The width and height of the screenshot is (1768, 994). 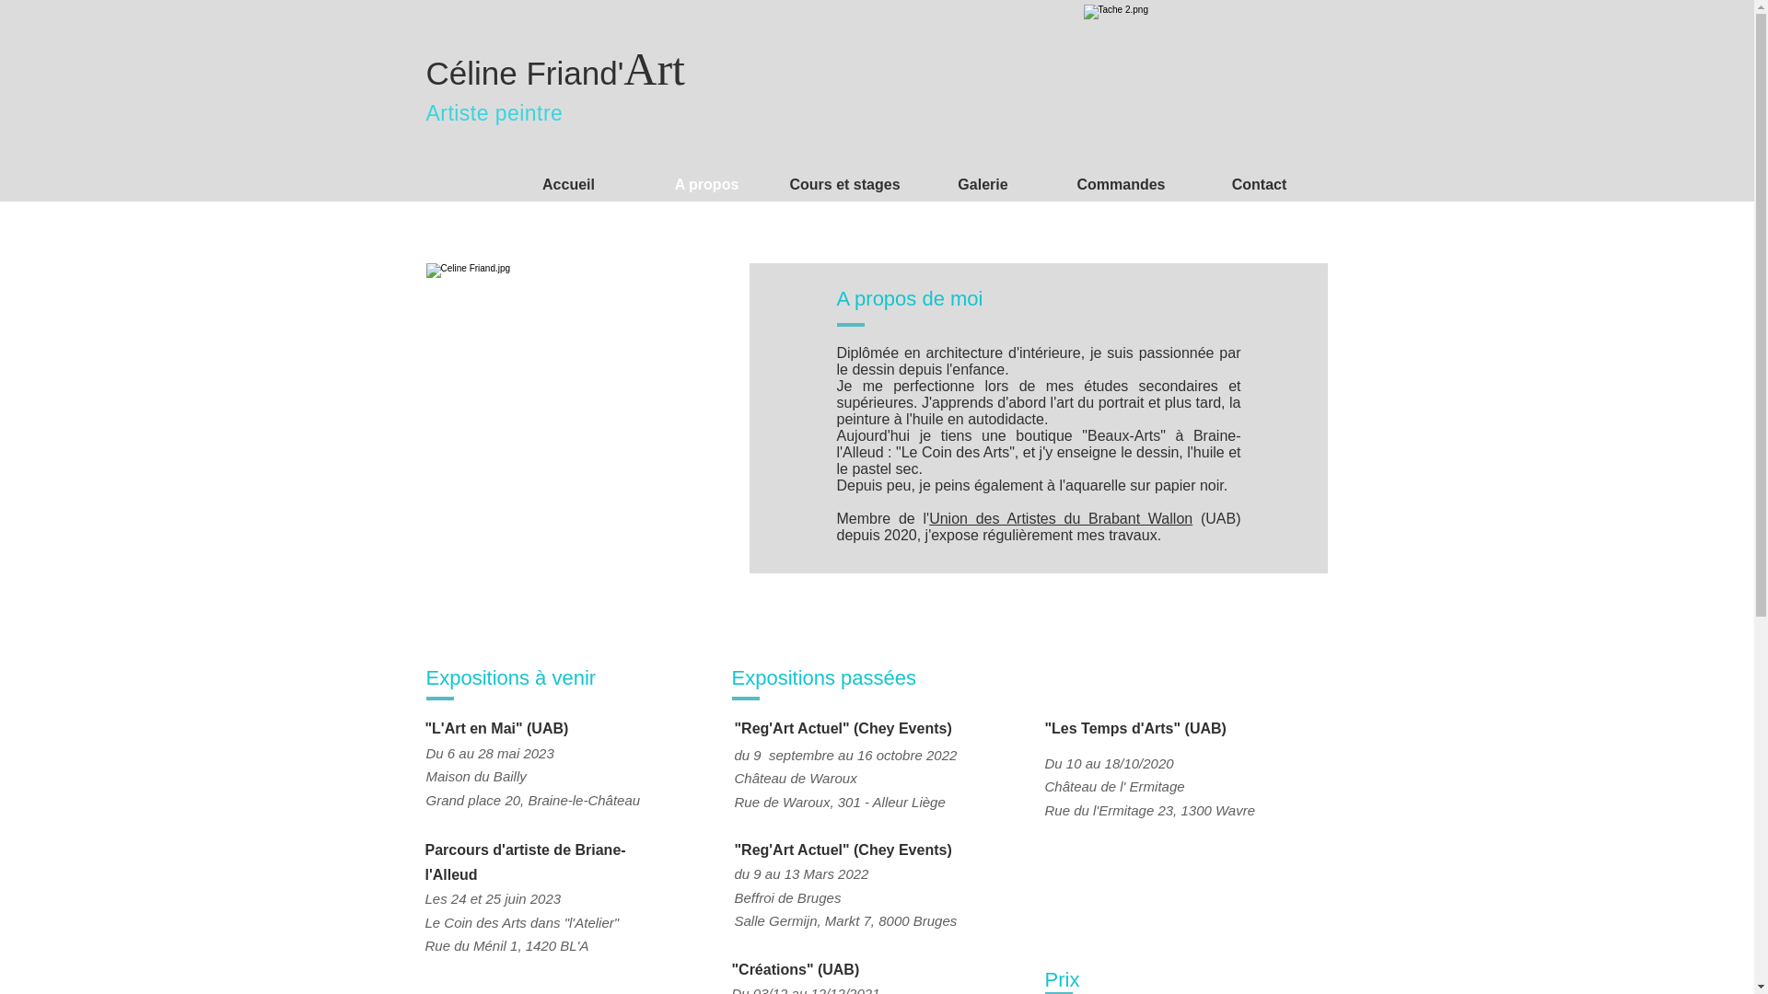 What do you see at coordinates (1121, 185) in the screenshot?
I see `Commandes` at bounding box center [1121, 185].